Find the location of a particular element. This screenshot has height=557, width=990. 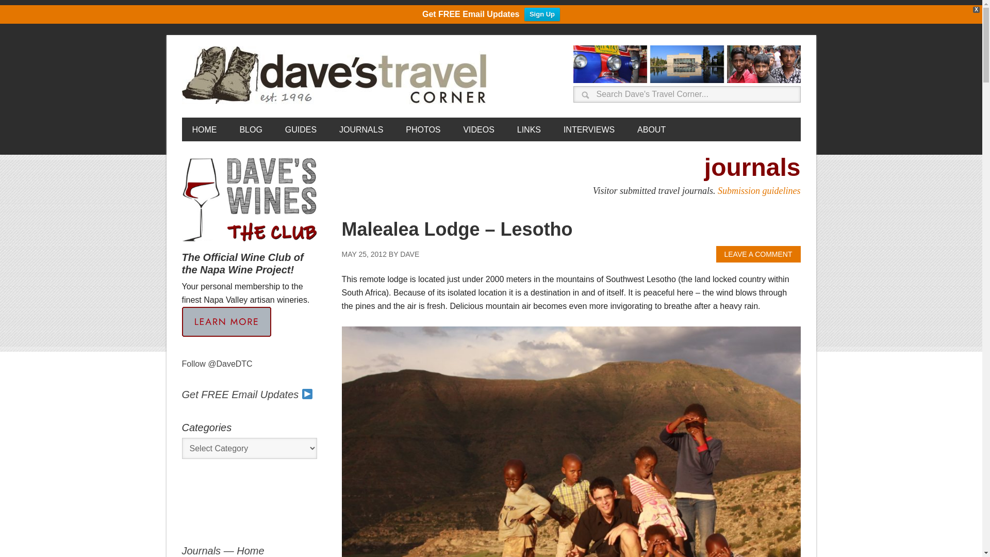

PHOTOS is located at coordinates (423, 129).